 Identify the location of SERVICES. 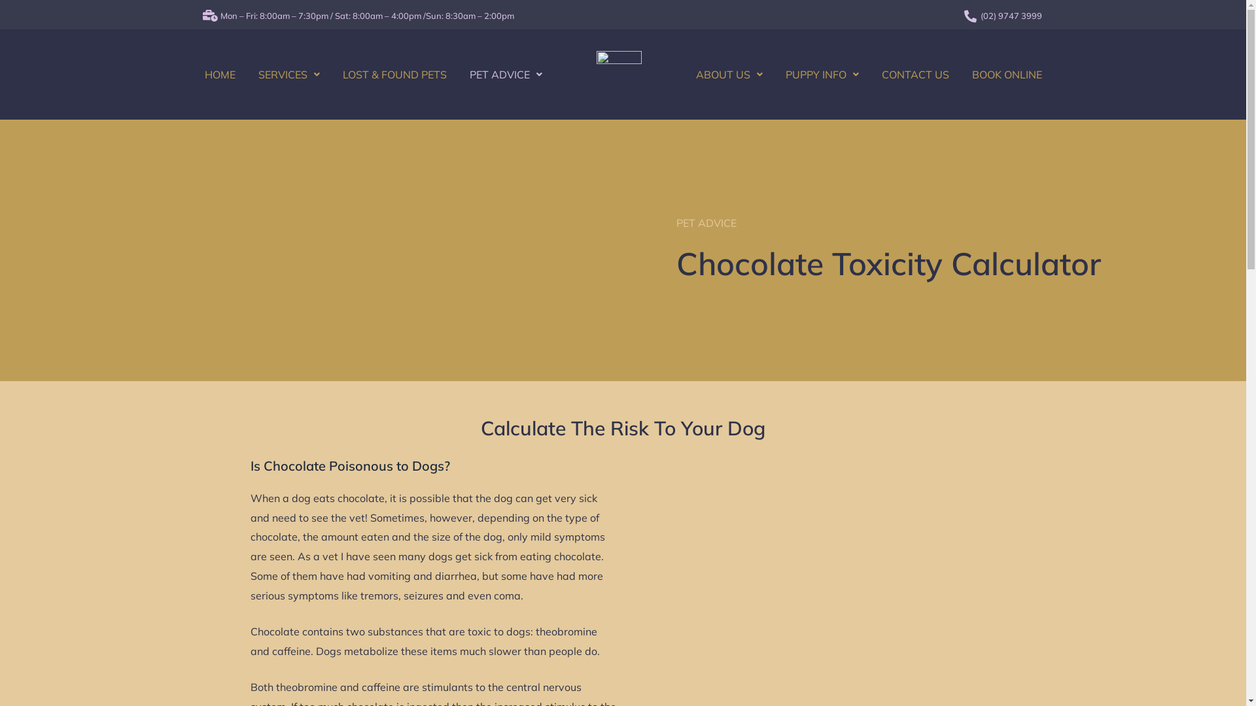
(288, 75).